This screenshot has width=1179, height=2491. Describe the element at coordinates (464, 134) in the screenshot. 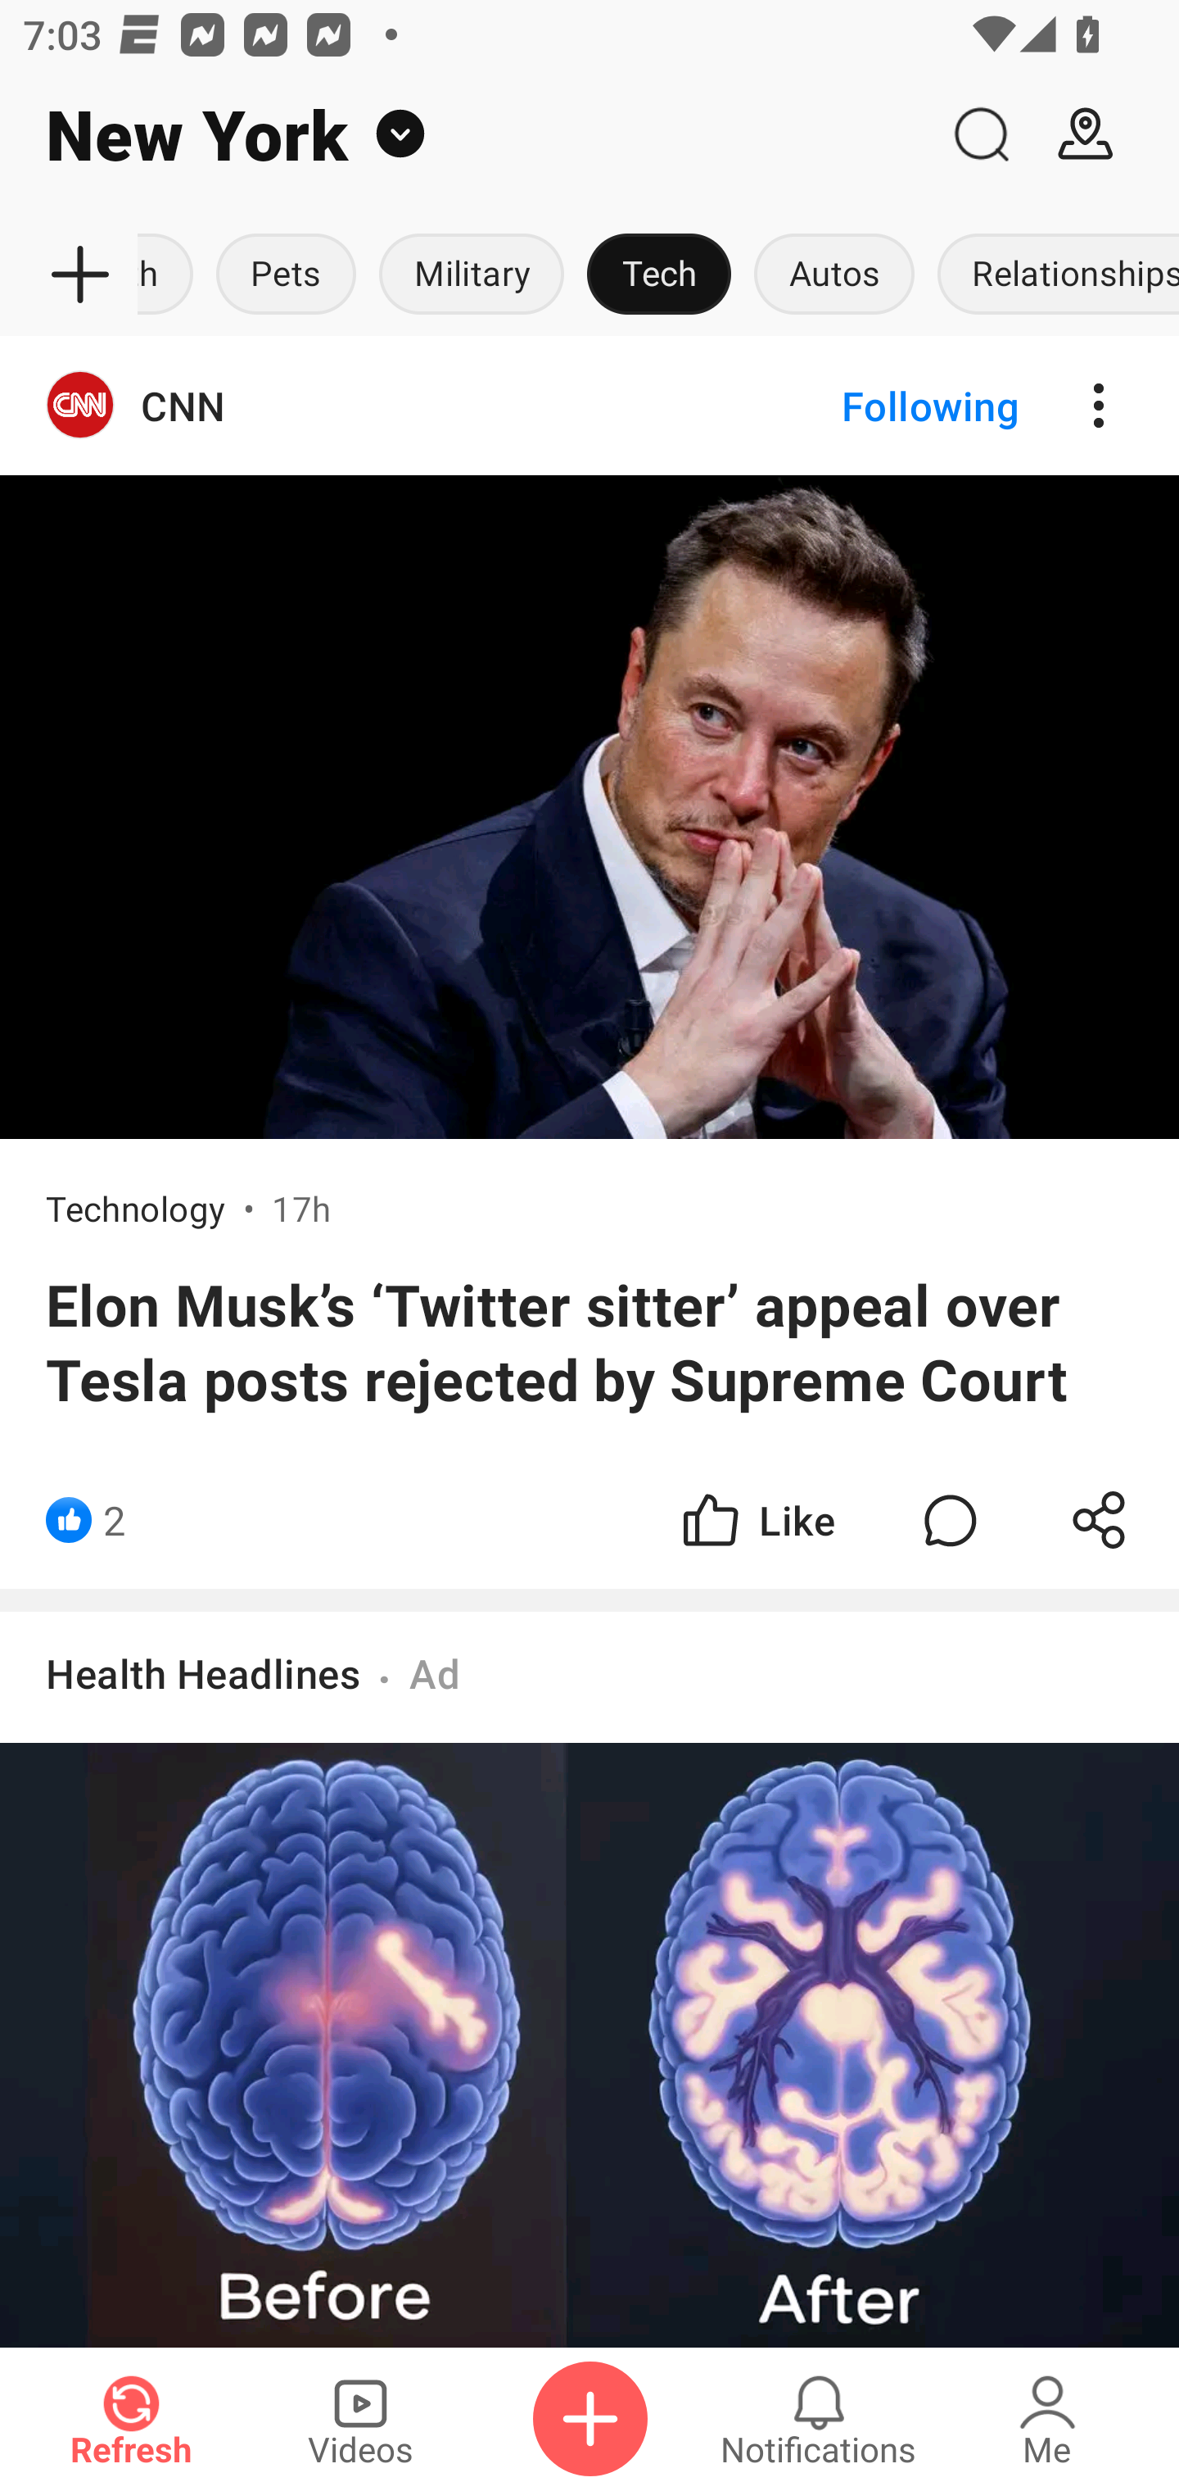

I see `New York` at that location.